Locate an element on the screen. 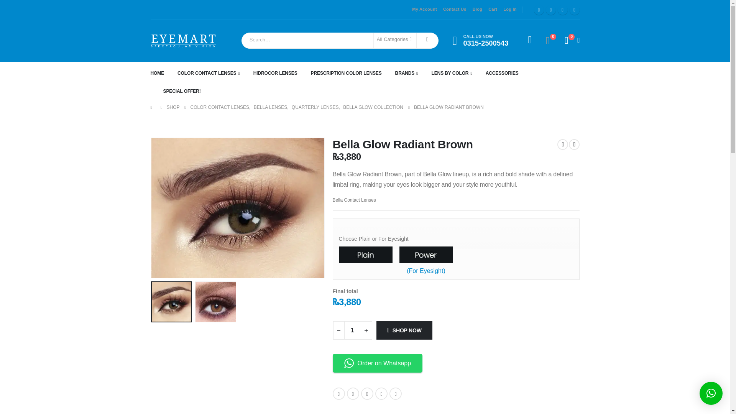 Image resolution: width=736 pixels, height=414 pixels. My Account is located at coordinates (425, 10).